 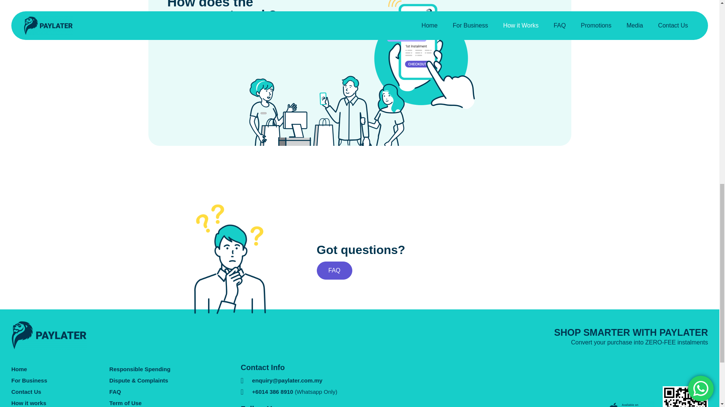 I want to click on FAQ, so click(x=334, y=271).